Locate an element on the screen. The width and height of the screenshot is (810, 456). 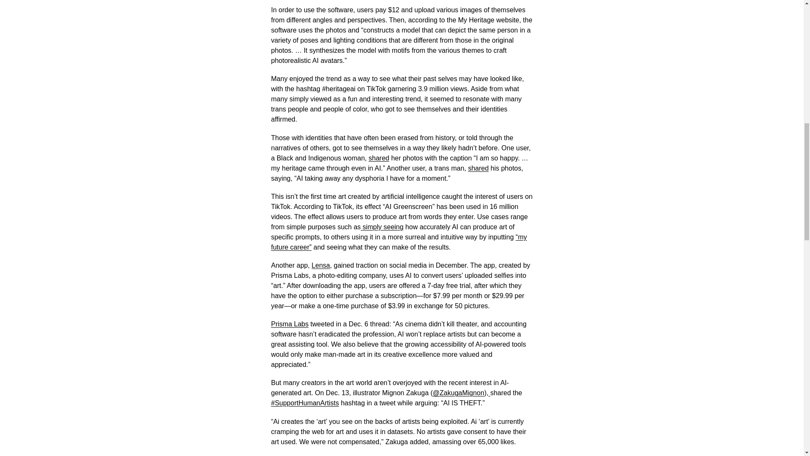
Prisma Labs is located at coordinates (289, 324).